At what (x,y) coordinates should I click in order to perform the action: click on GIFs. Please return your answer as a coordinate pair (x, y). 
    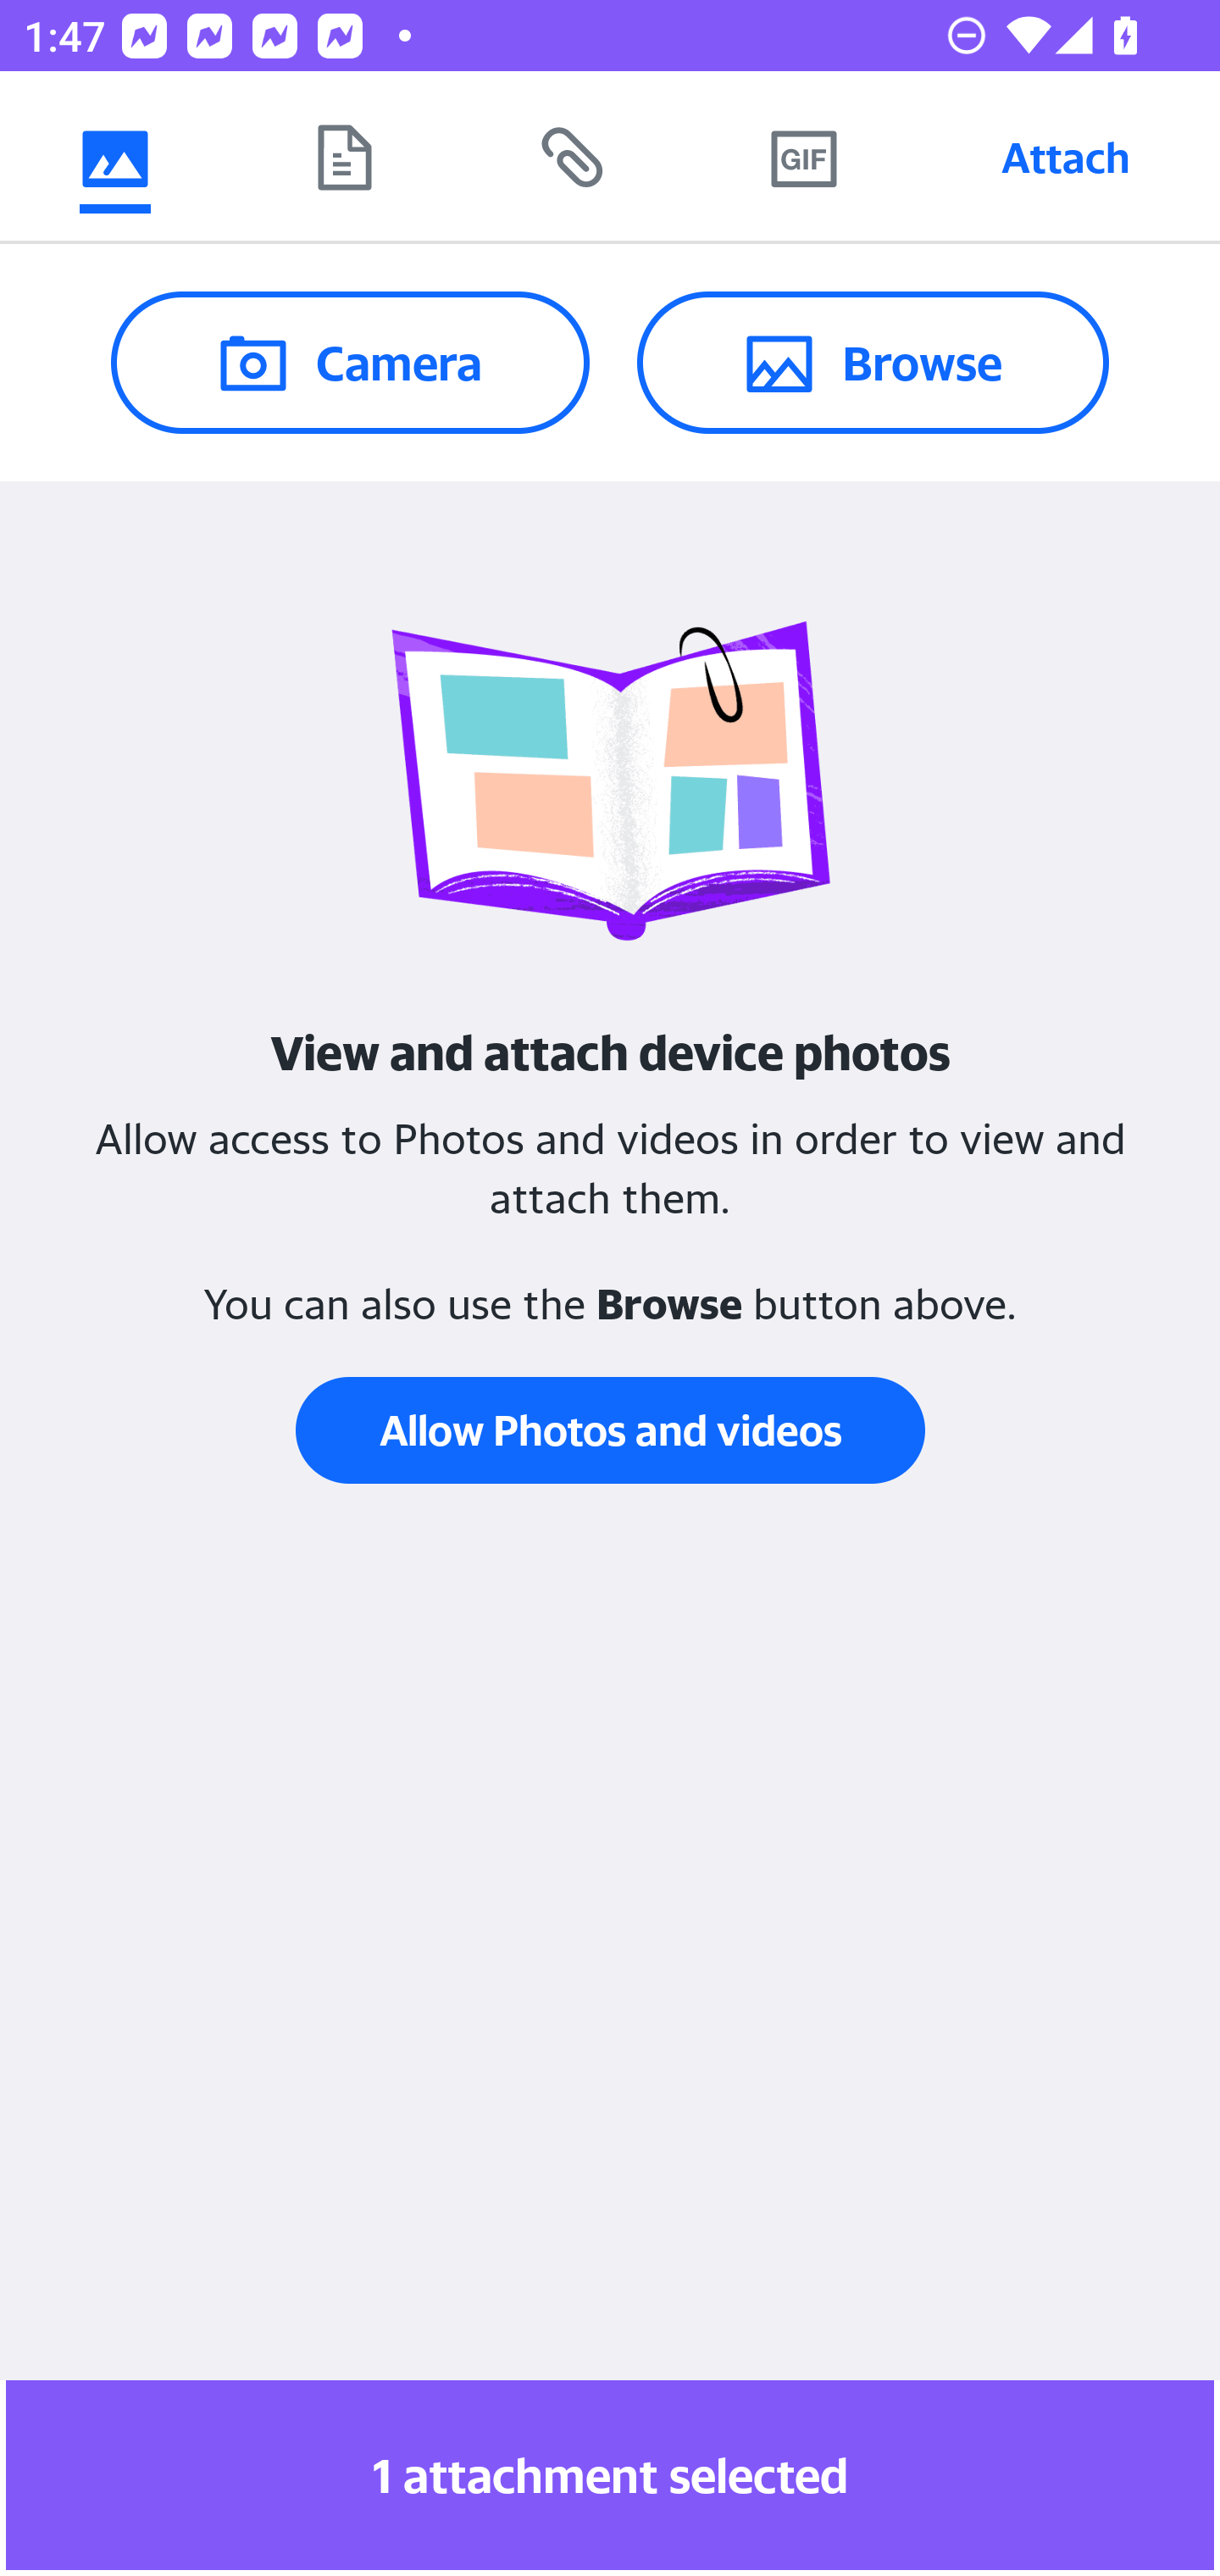
    Looking at the image, I should click on (803, 157).